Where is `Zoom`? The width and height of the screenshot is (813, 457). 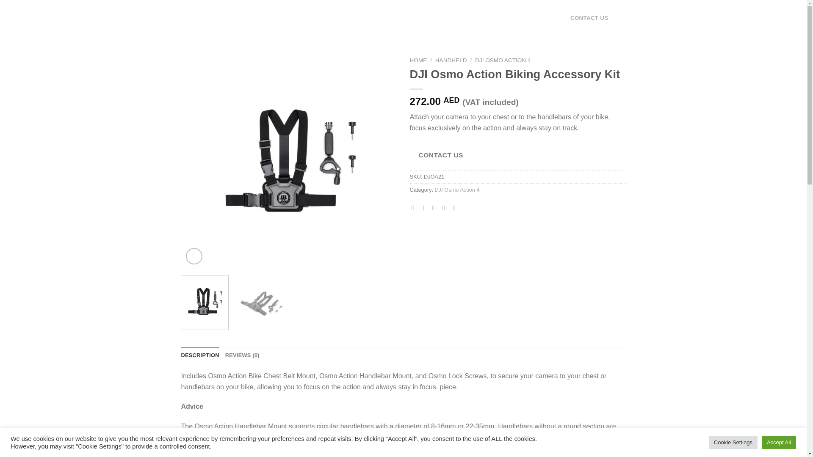 Zoom is located at coordinates (194, 256).